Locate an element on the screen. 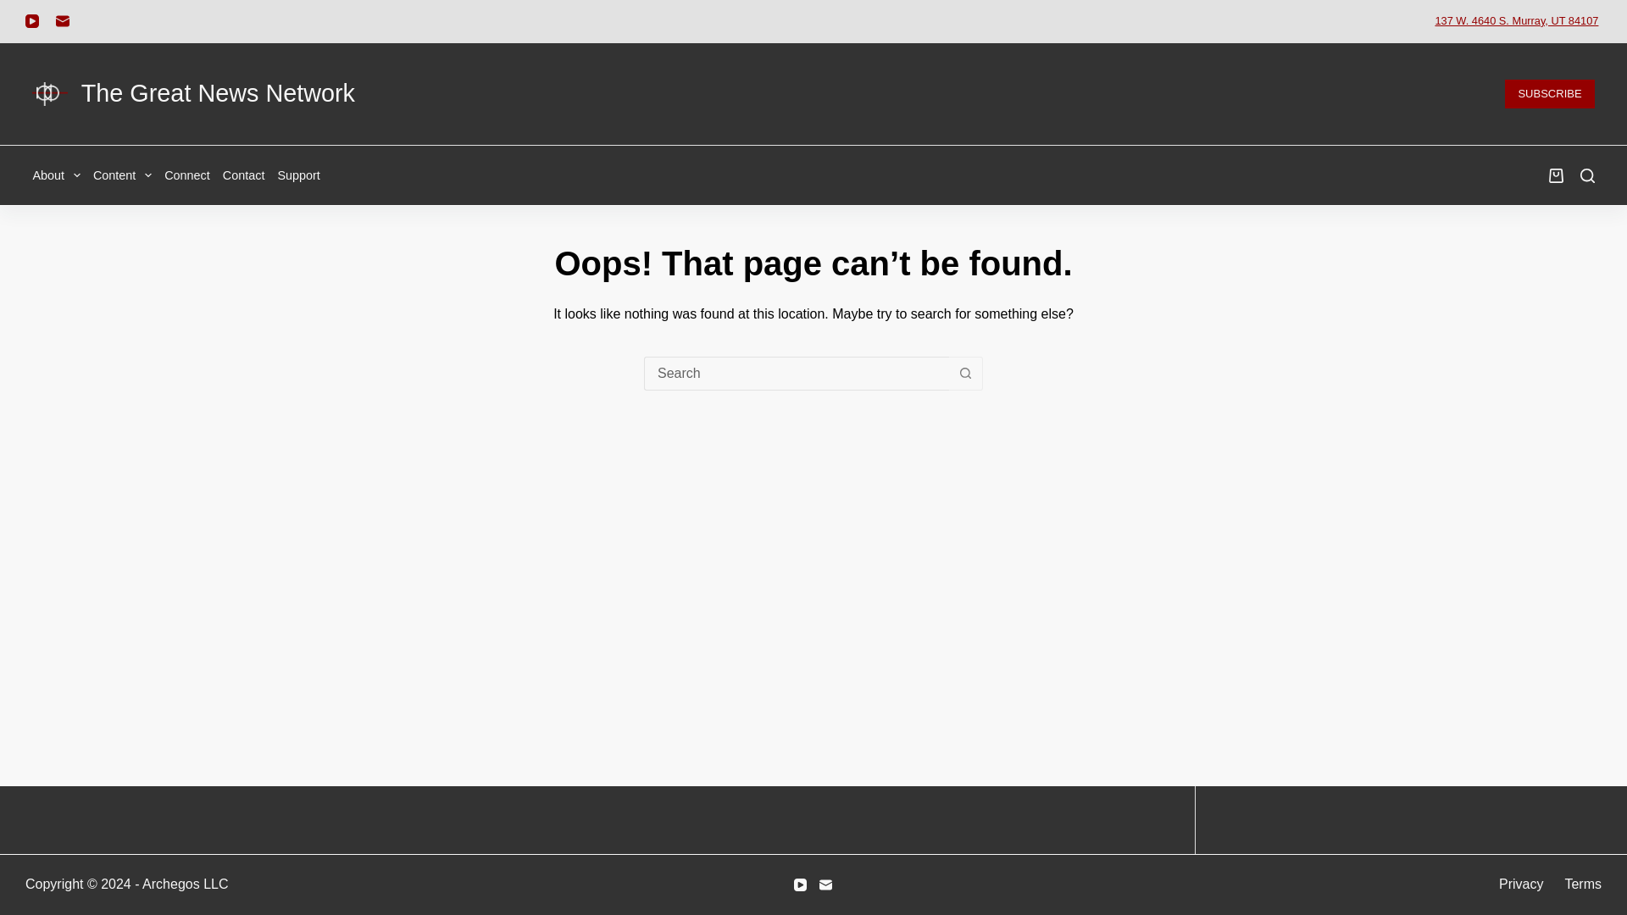  The Great News Network is located at coordinates (218, 93).